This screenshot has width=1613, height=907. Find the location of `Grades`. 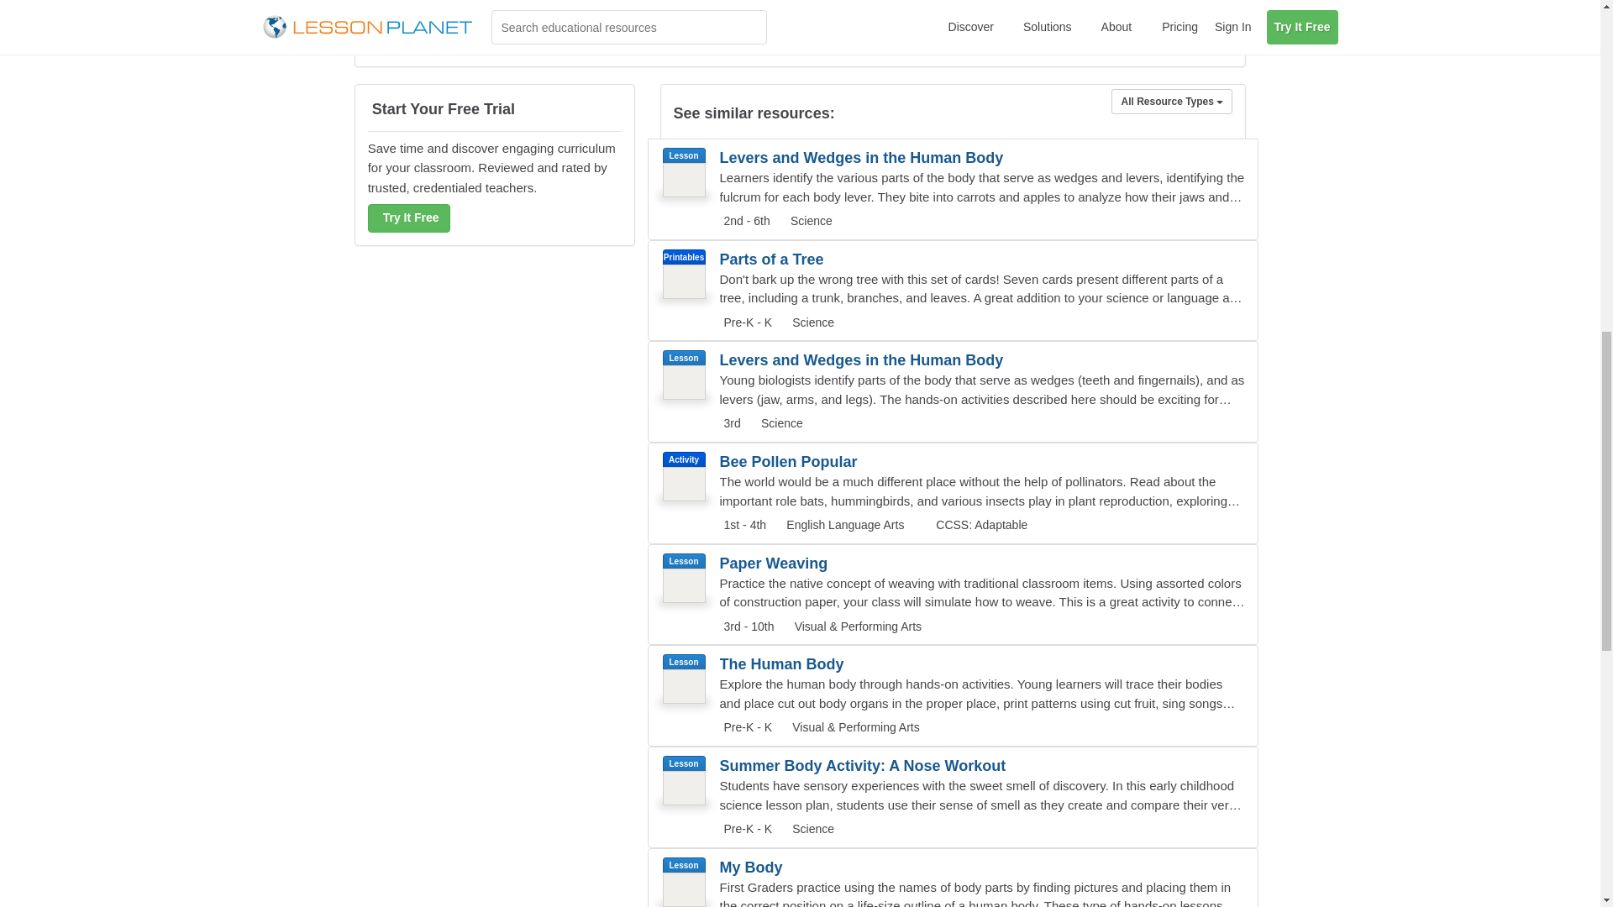

Grades is located at coordinates (729, 423).